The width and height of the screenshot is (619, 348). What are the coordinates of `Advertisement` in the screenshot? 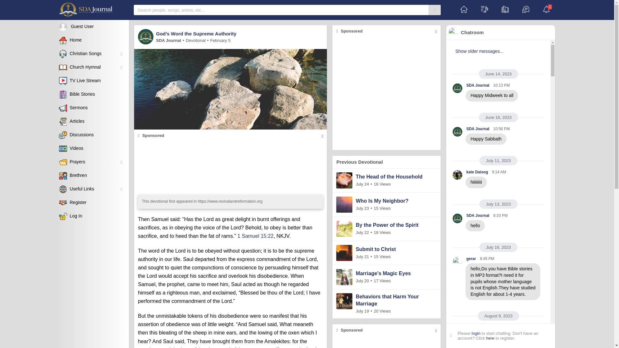 It's located at (387, 93).